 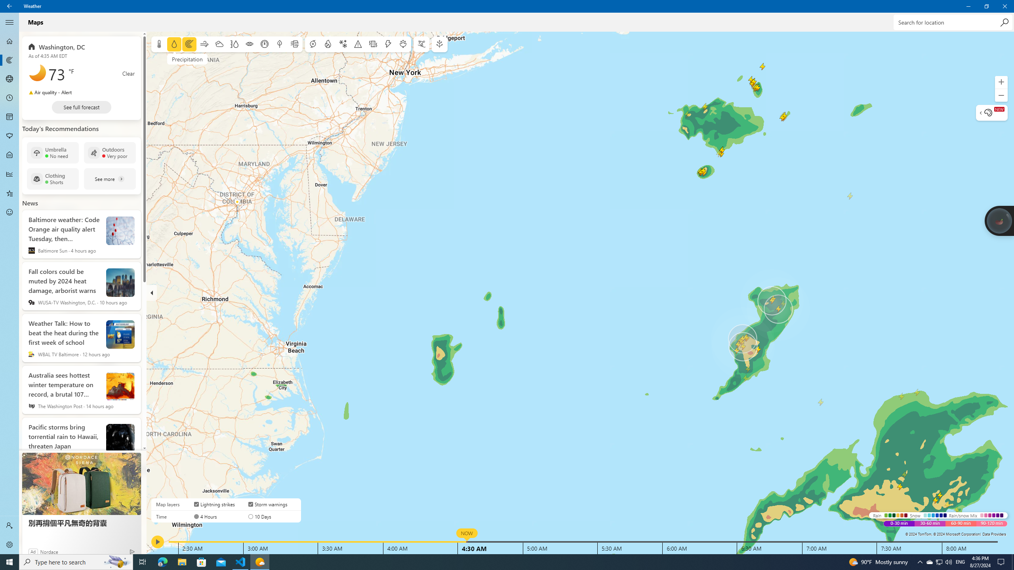 I want to click on Close Weather, so click(x=10, y=155).